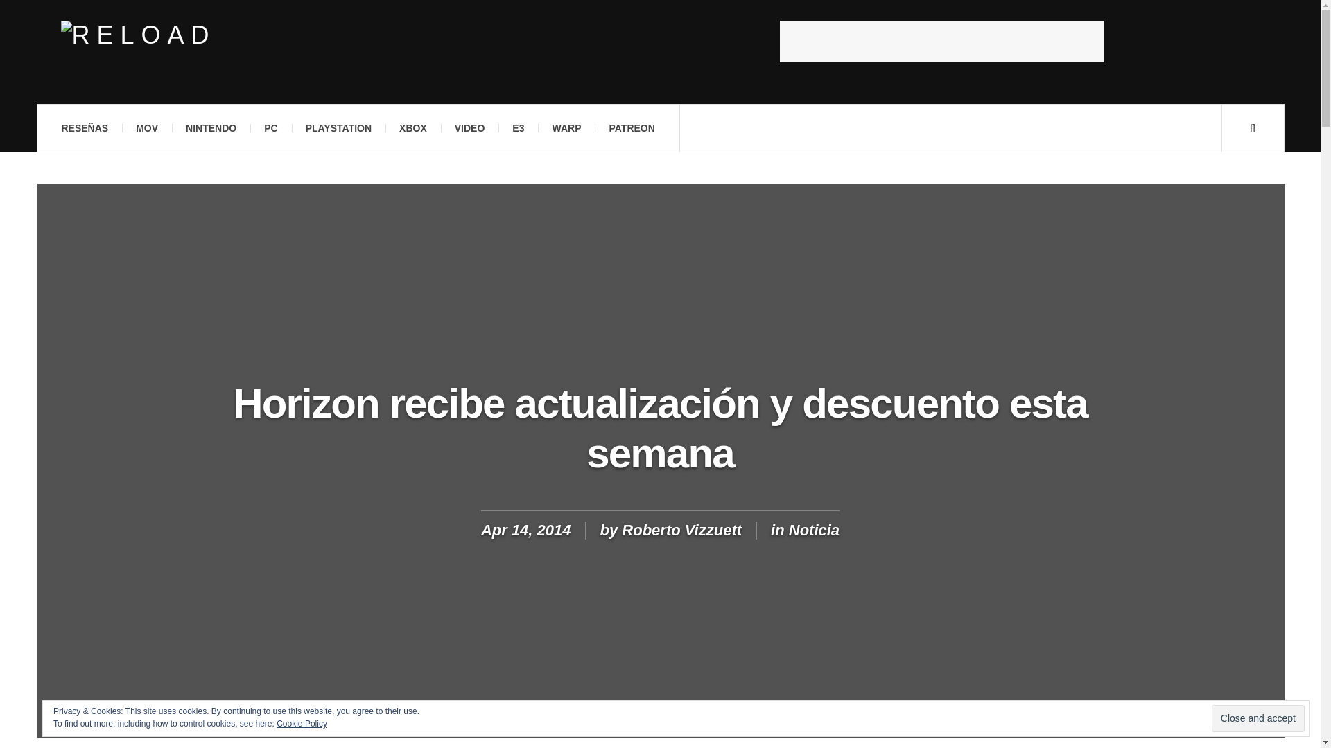  I want to click on PATREON, so click(631, 128).